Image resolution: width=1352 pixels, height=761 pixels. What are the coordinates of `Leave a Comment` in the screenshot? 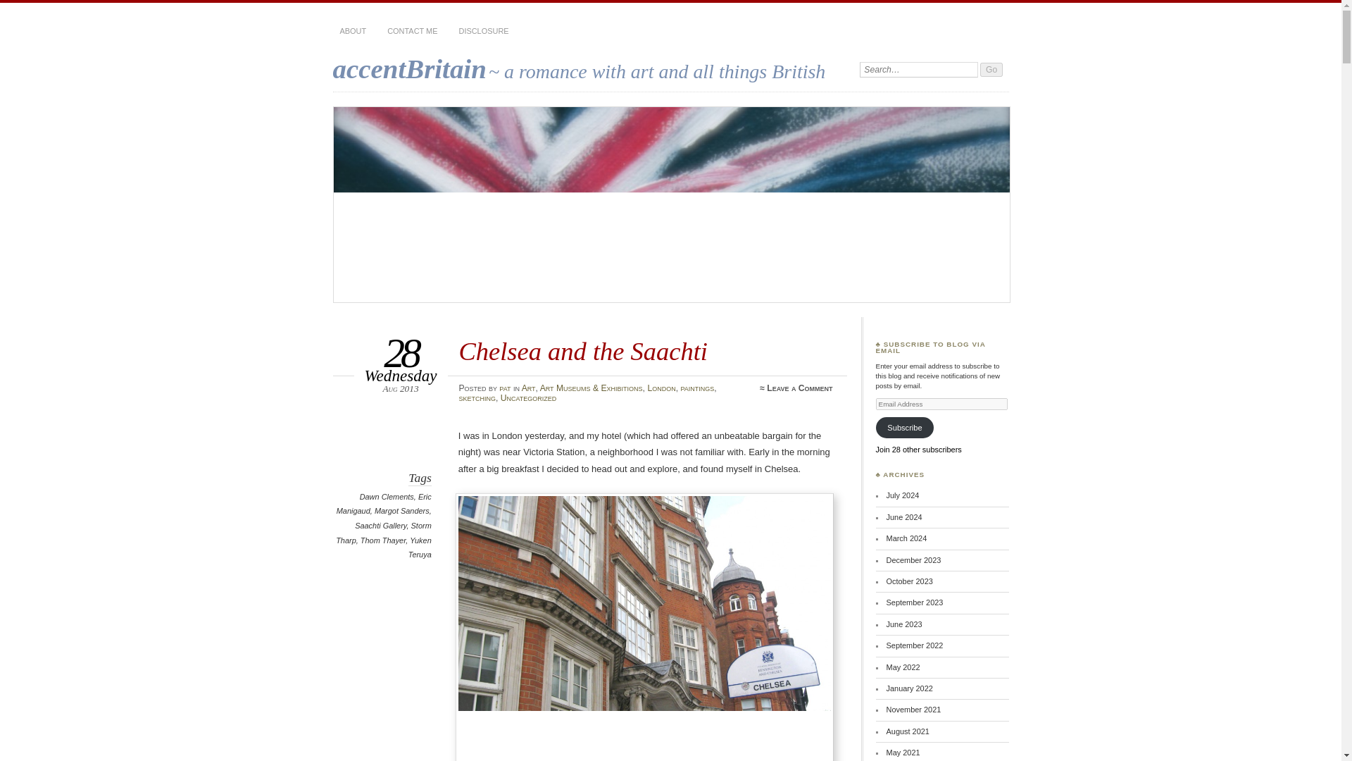 It's located at (799, 388).